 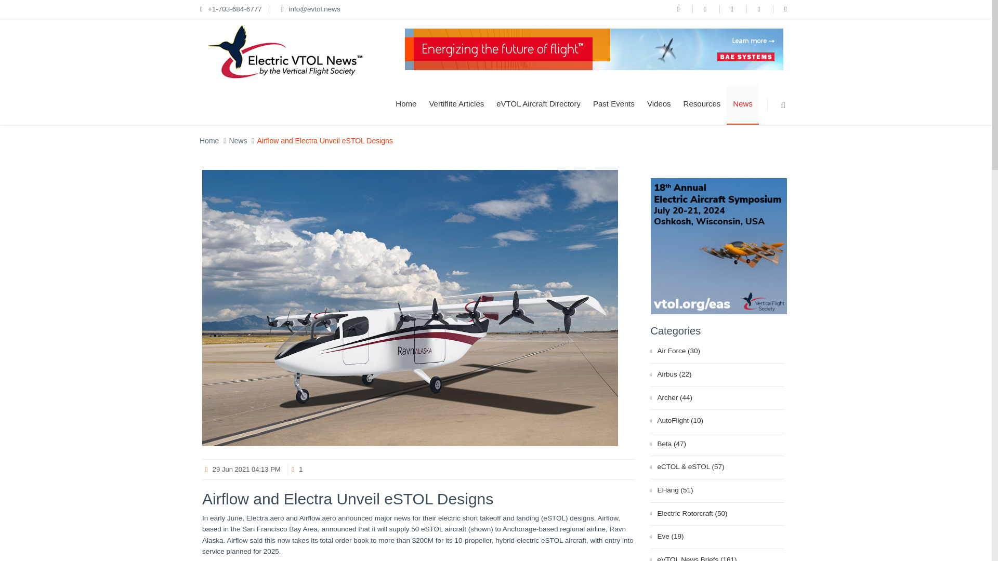 What do you see at coordinates (613, 104) in the screenshot?
I see `Past Events` at bounding box center [613, 104].